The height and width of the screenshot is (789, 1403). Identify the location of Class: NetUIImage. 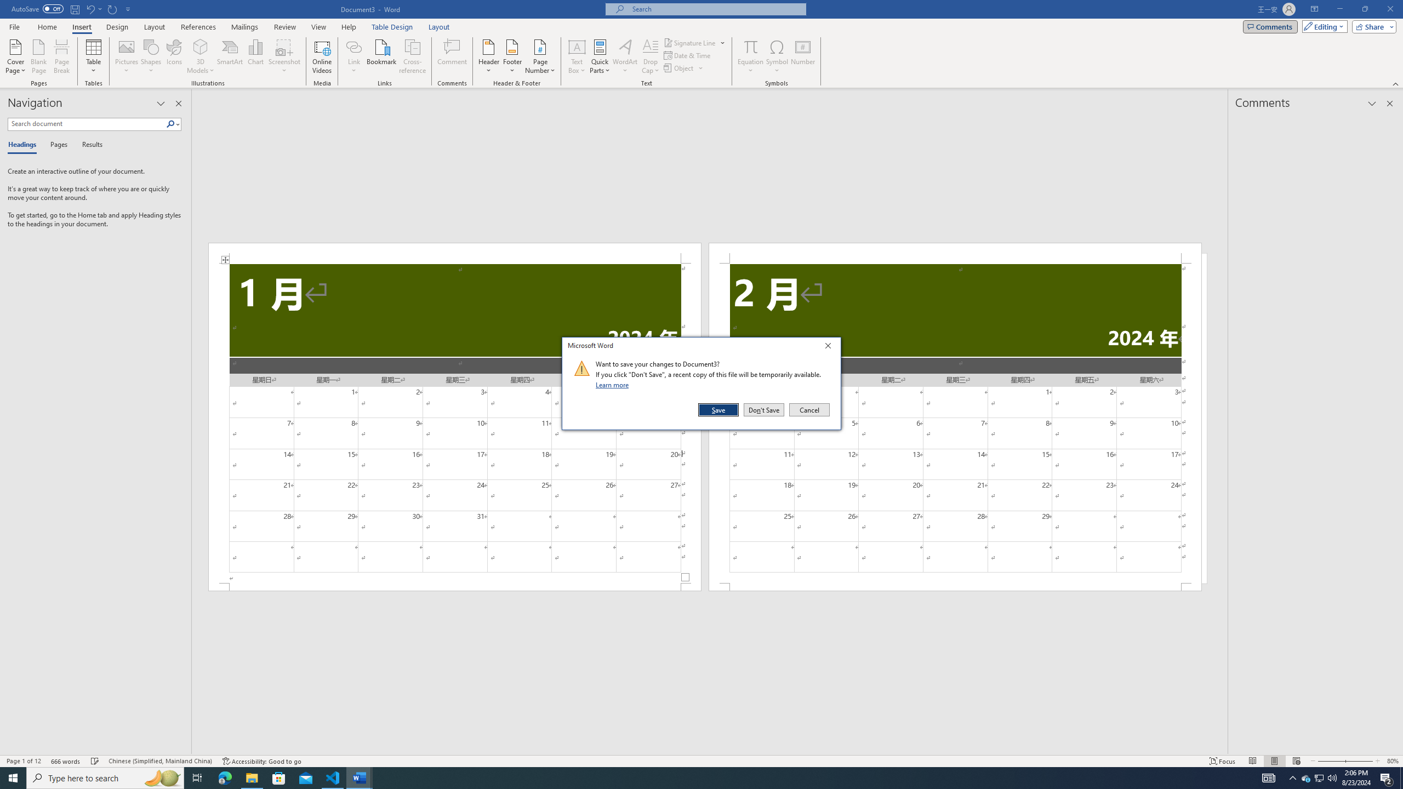
(582, 368).